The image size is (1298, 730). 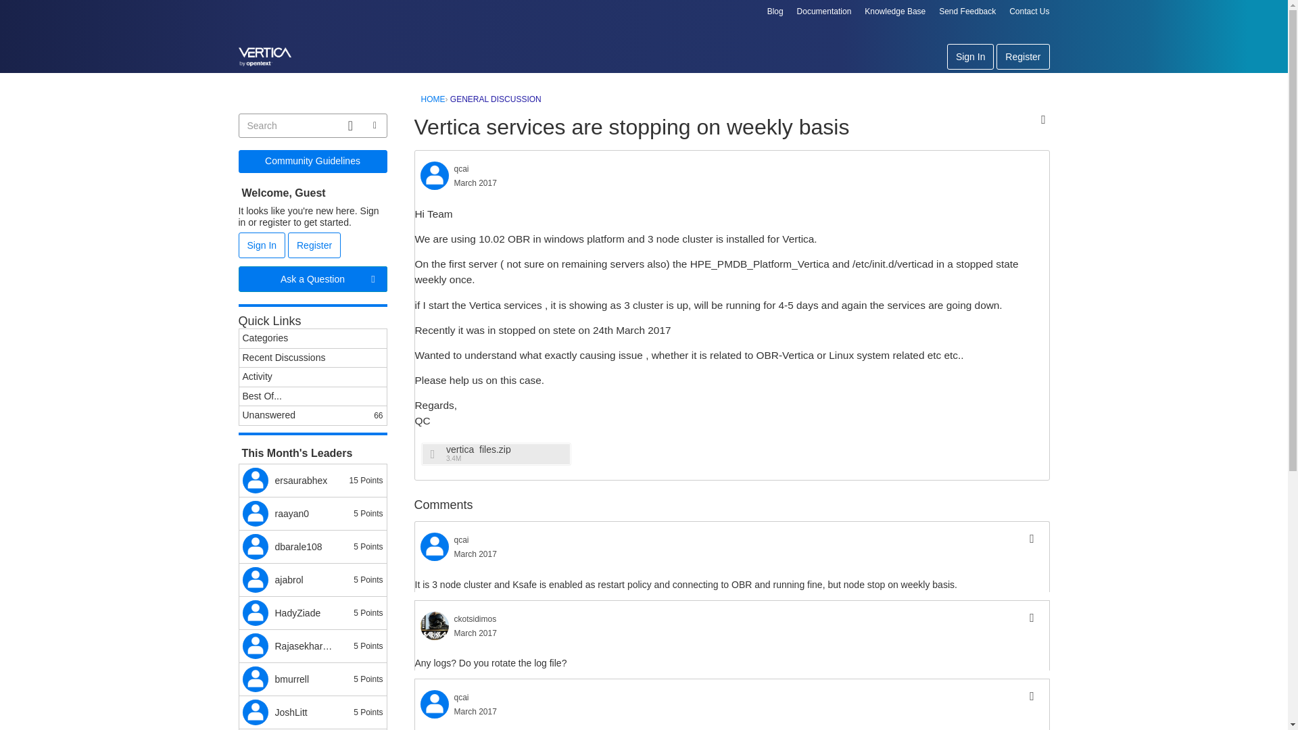 I want to click on Blog, so click(x=775, y=11).